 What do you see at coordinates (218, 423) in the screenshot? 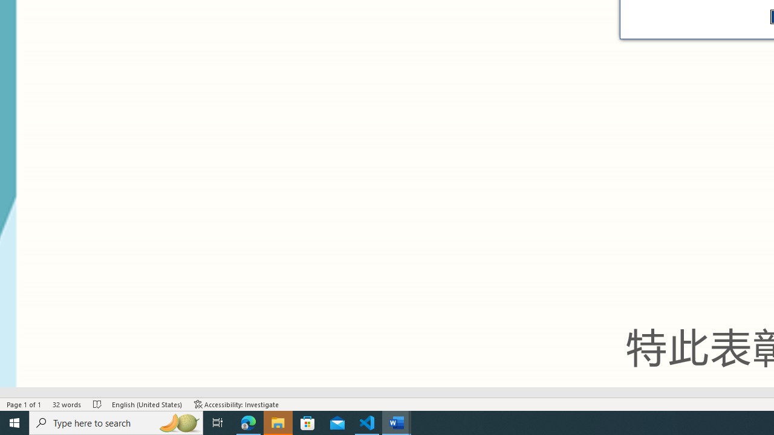
I see `Task View` at bounding box center [218, 423].